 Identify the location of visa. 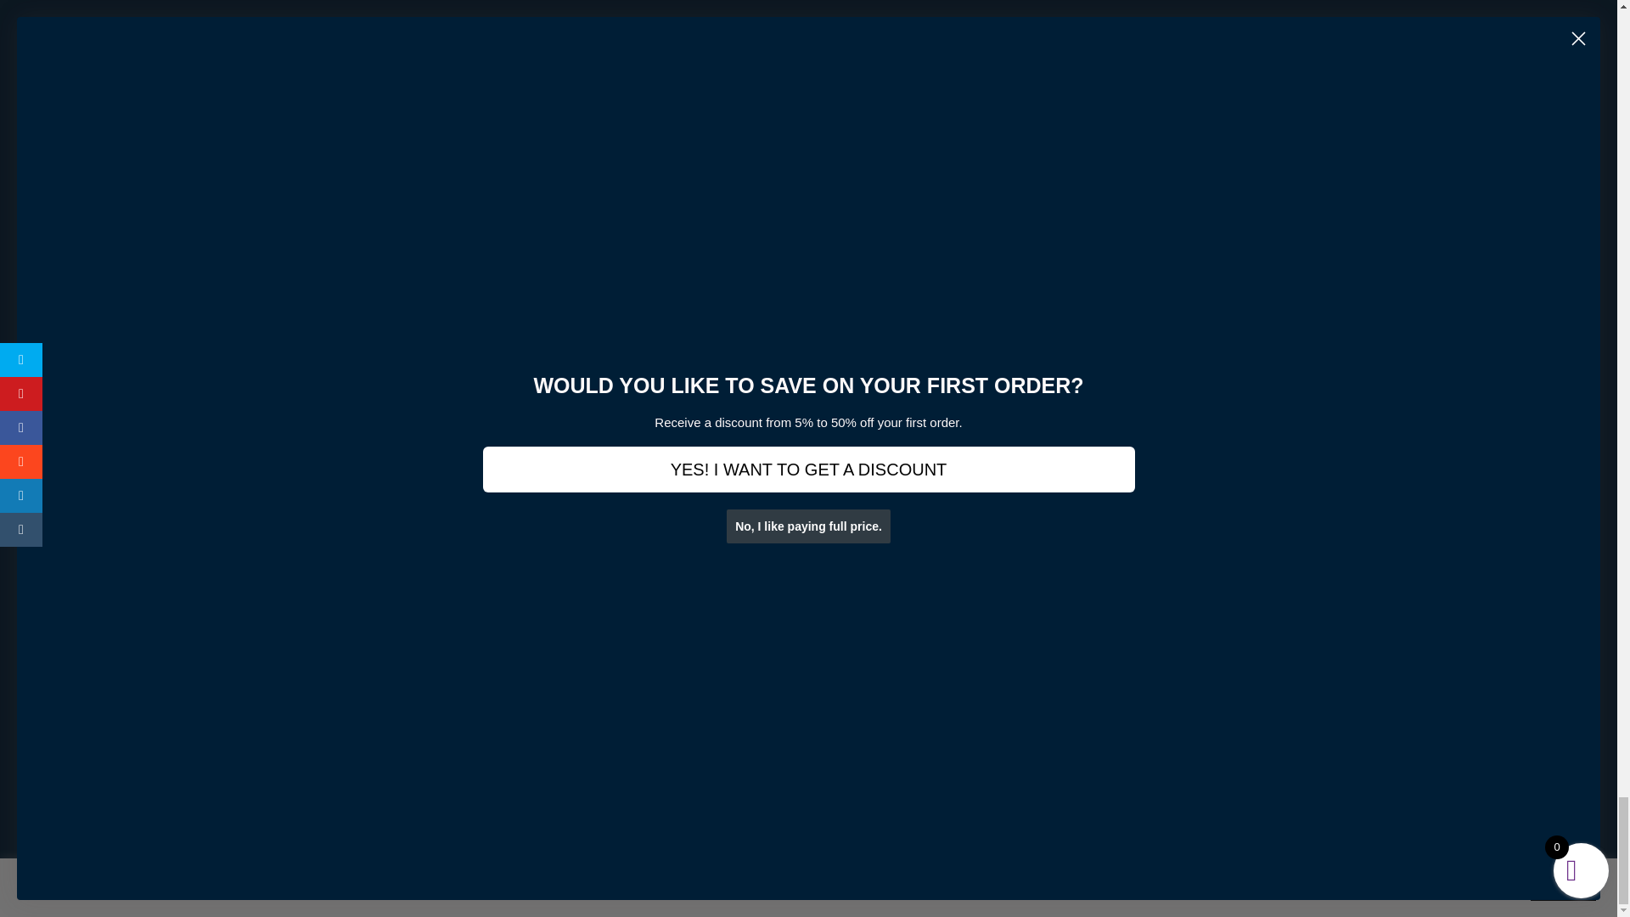
(926, 95).